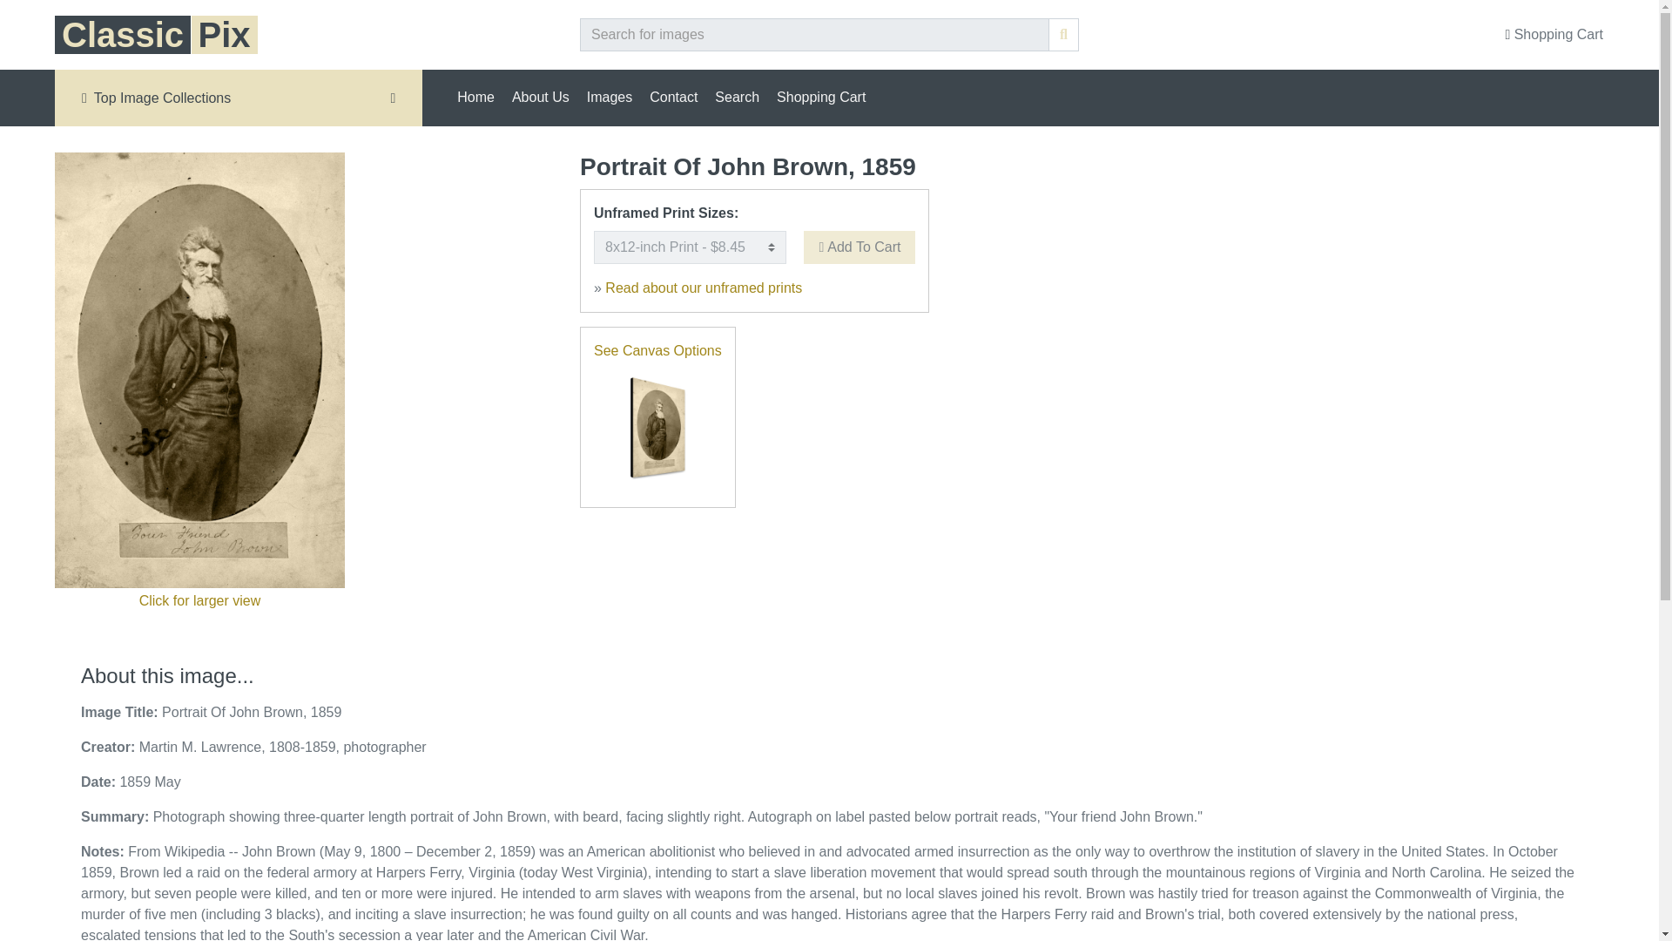  What do you see at coordinates (156, 42) in the screenshot?
I see `Classic Pix` at bounding box center [156, 42].